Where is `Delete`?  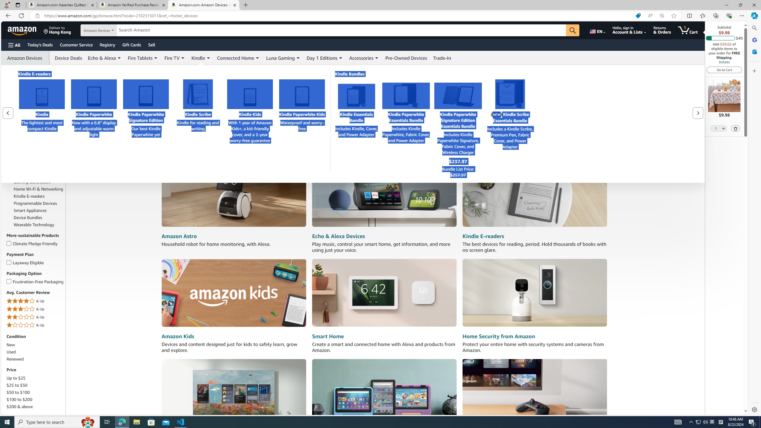 Delete is located at coordinates (736, 128).